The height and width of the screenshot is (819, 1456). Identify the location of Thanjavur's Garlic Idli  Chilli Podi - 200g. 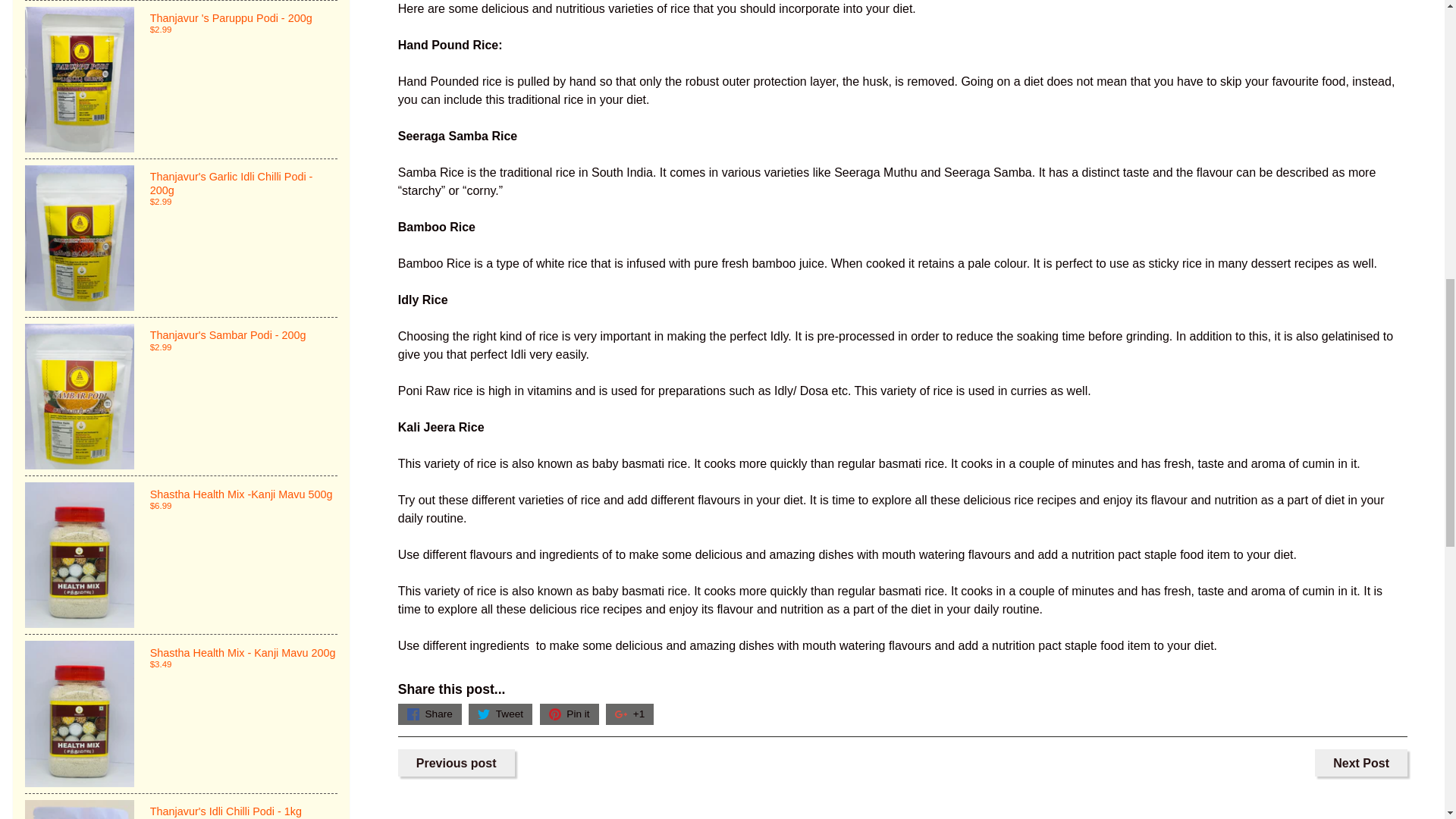
(180, 237).